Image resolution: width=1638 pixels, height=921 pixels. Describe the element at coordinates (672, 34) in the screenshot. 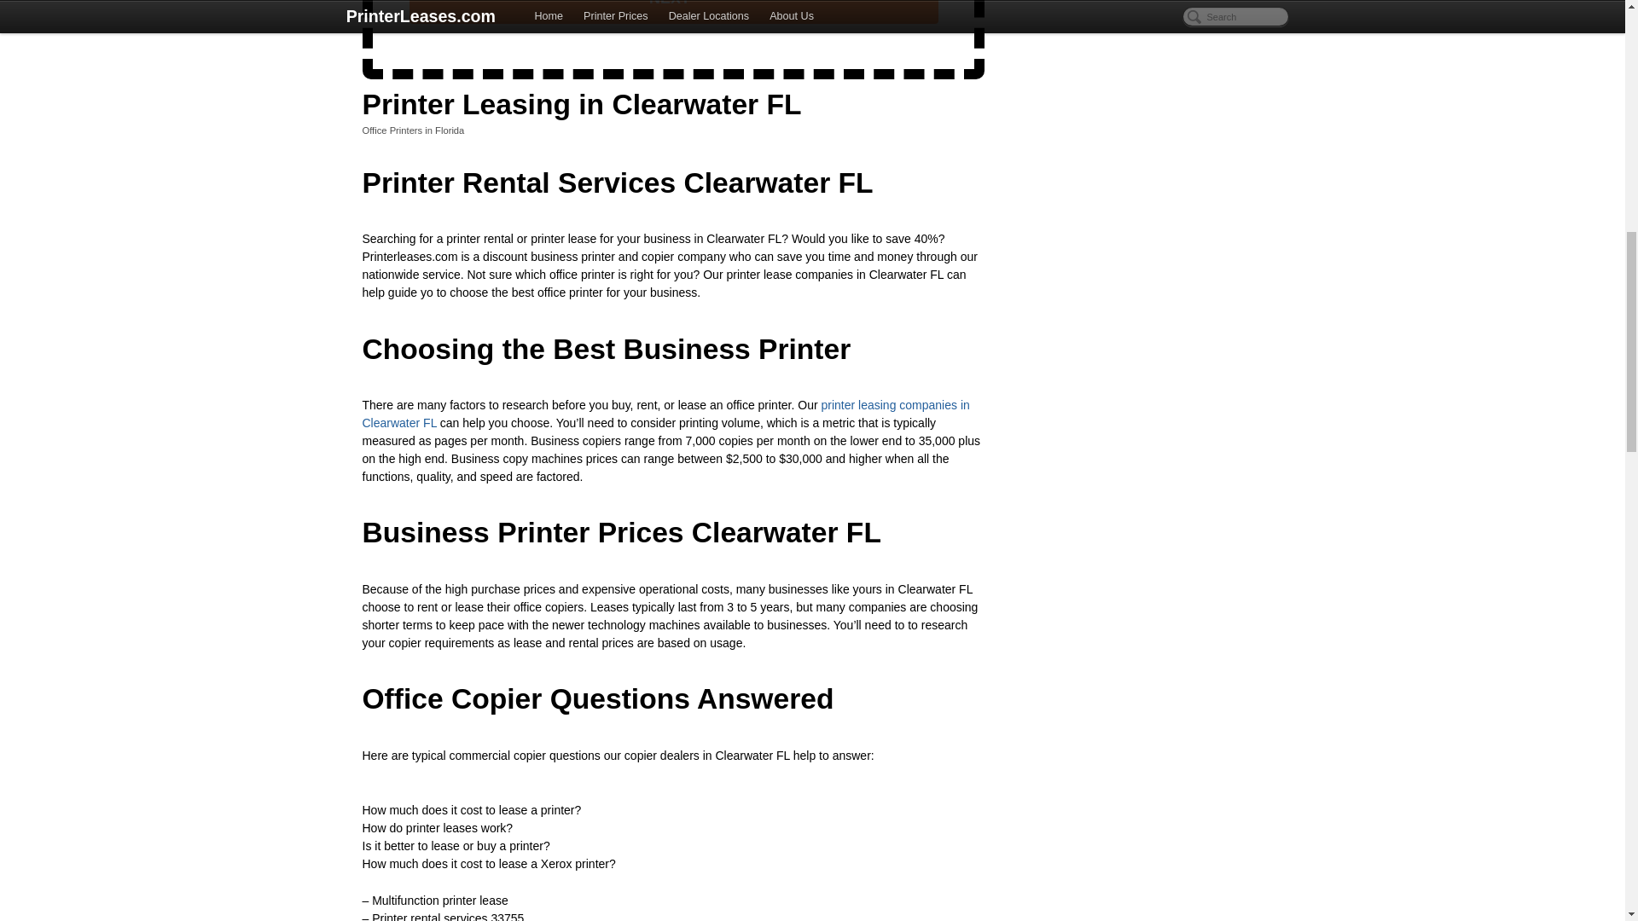

I see `BuyerZone RFQ Widget` at that location.